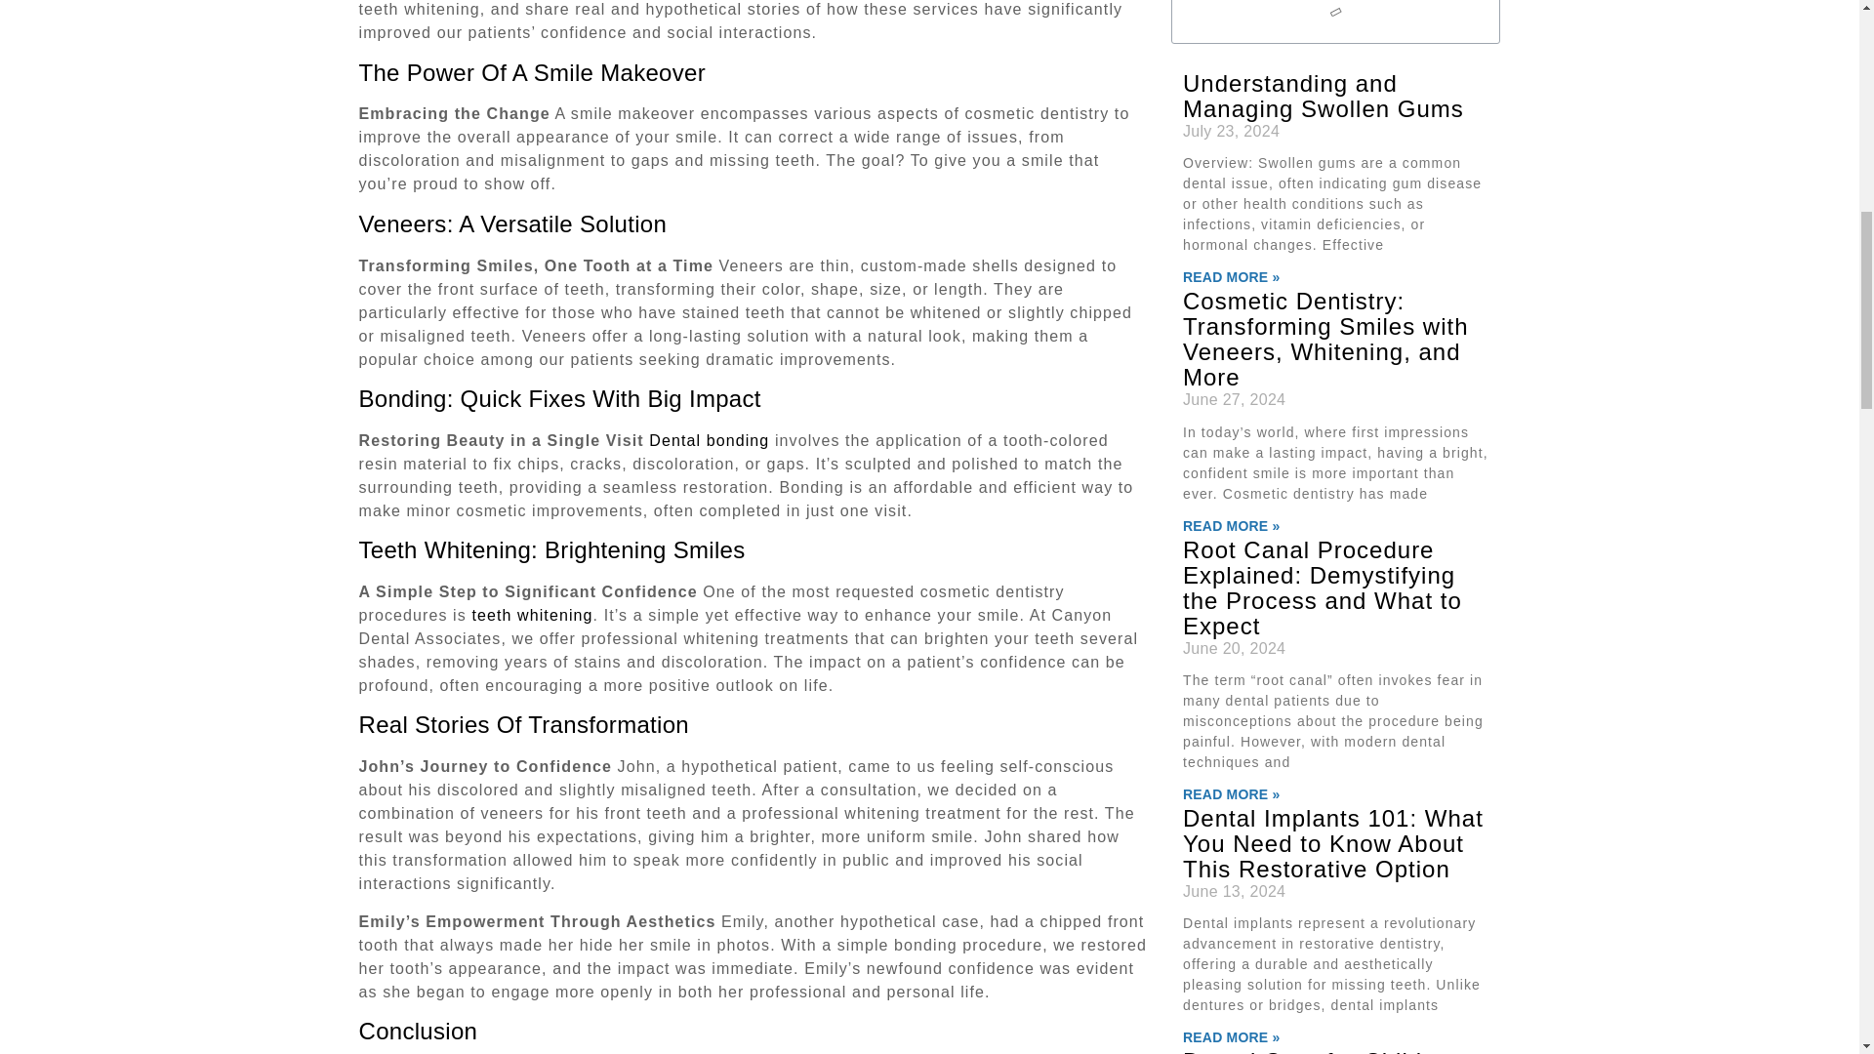 The width and height of the screenshot is (1874, 1054). What do you see at coordinates (1323, 96) in the screenshot?
I see `Understanding and Managing Swollen Gums` at bounding box center [1323, 96].